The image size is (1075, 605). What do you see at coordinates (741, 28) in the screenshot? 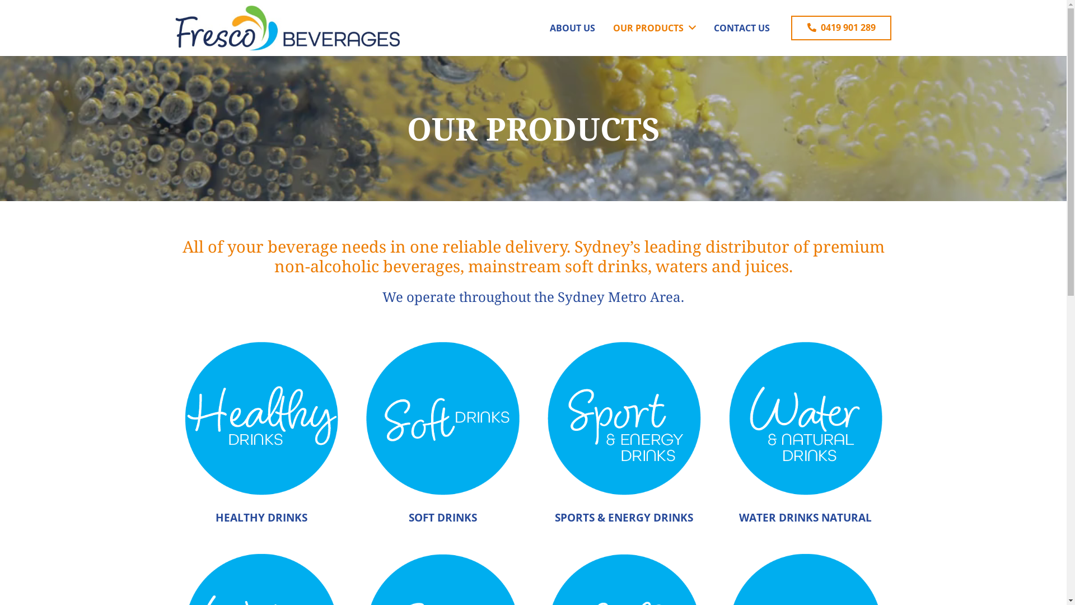
I see `CONTACT US` at bounding box center [741, 28].